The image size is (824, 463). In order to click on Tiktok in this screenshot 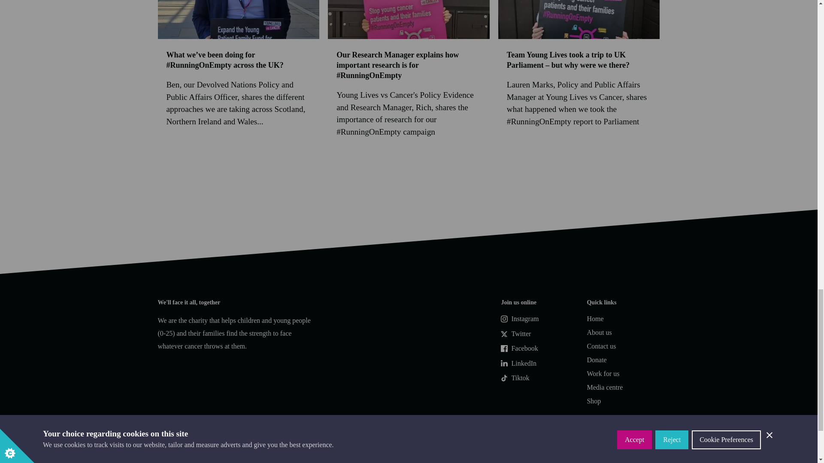, I will do `click(515, 378)`.